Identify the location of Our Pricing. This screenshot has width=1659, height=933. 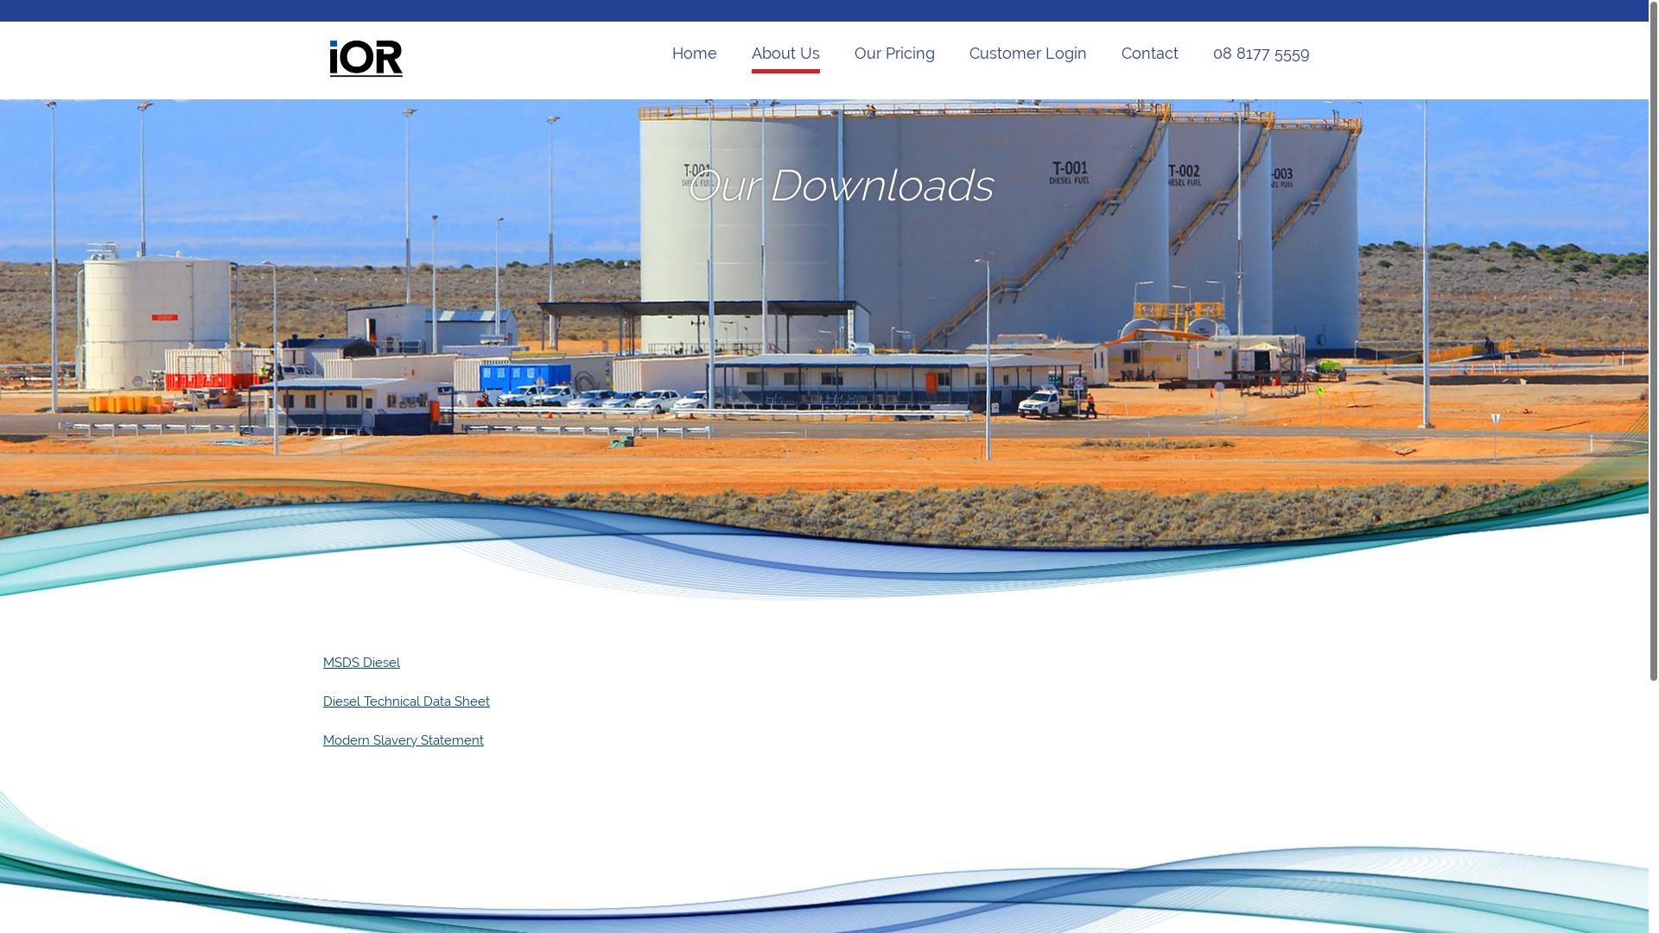
(895, 55).